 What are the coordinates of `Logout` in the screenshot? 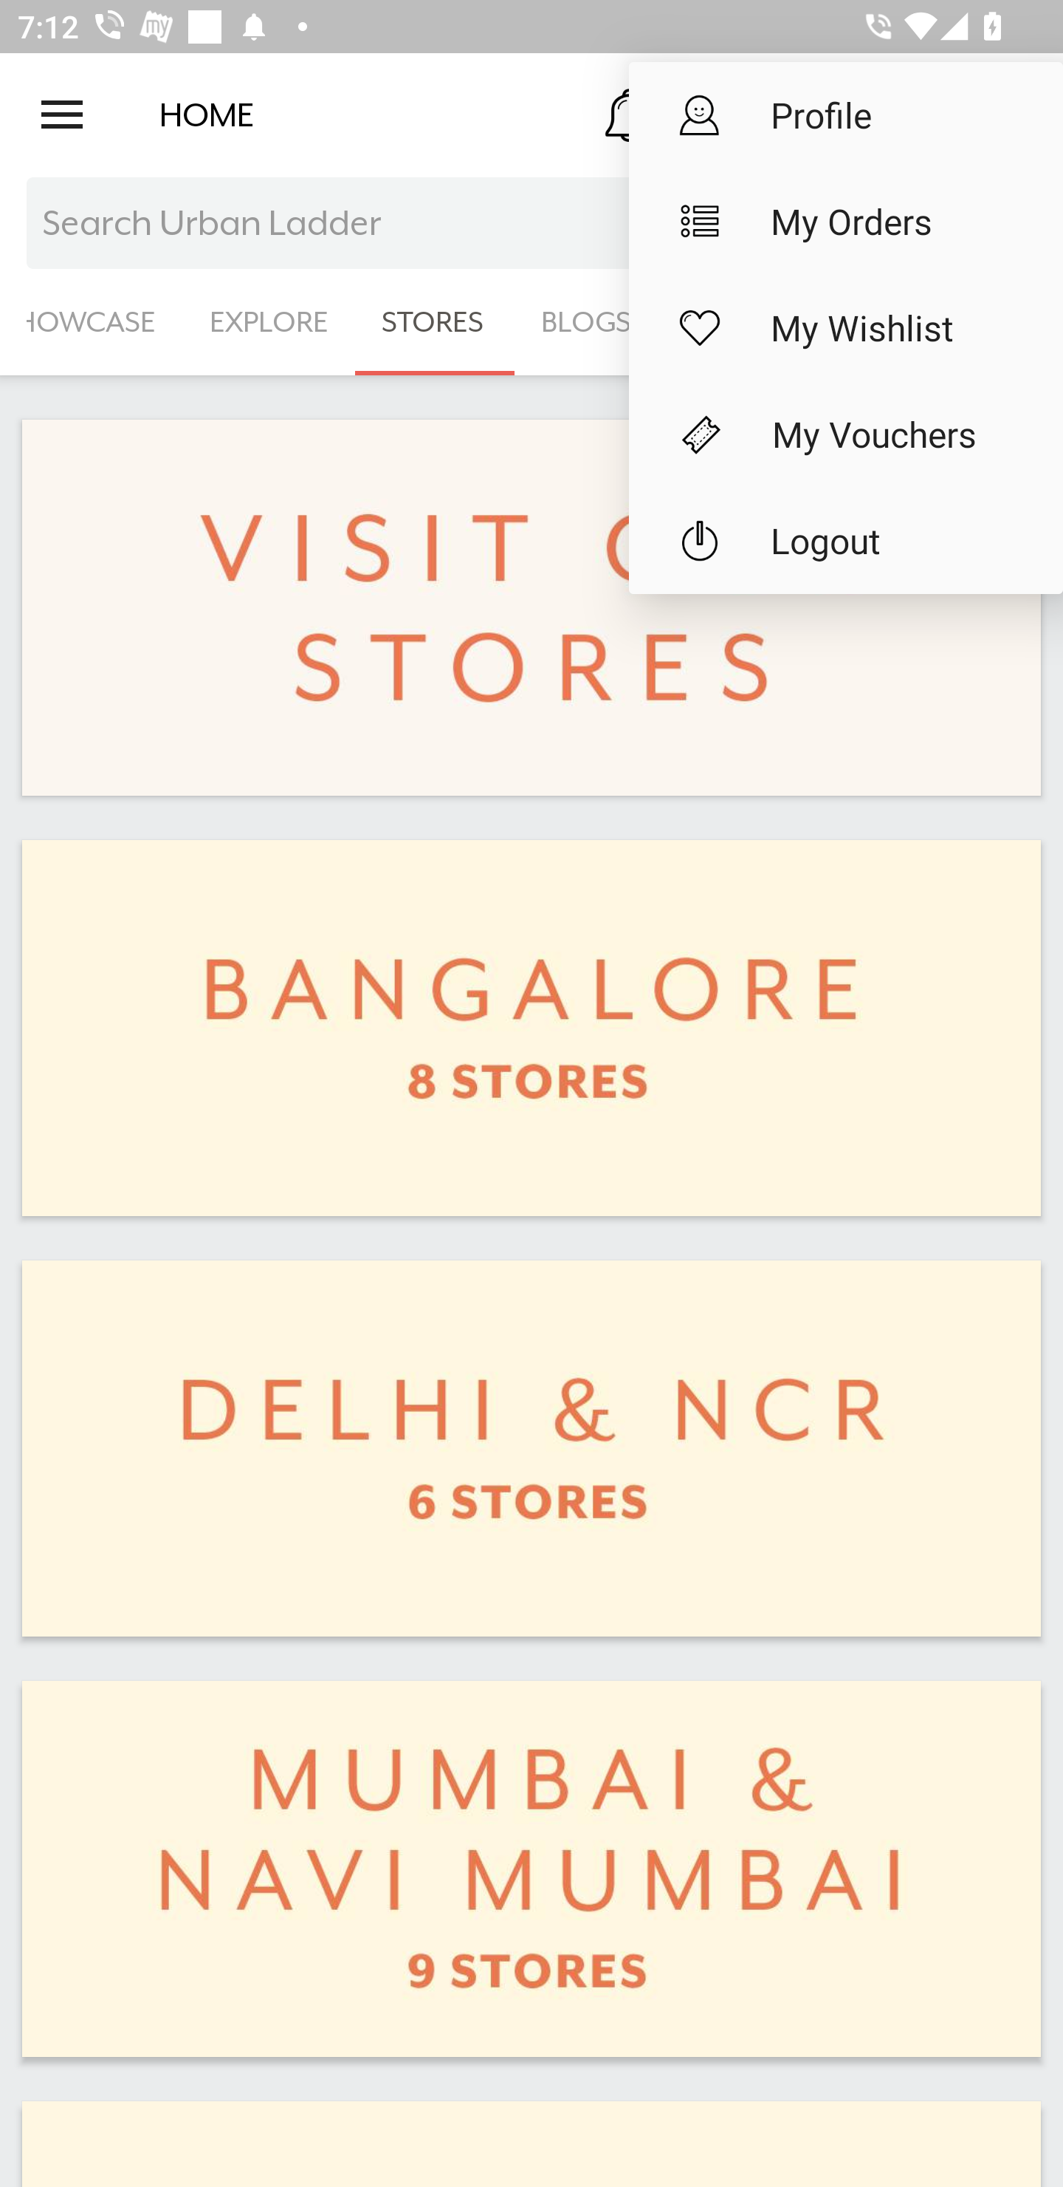 It's located at (846, 541).